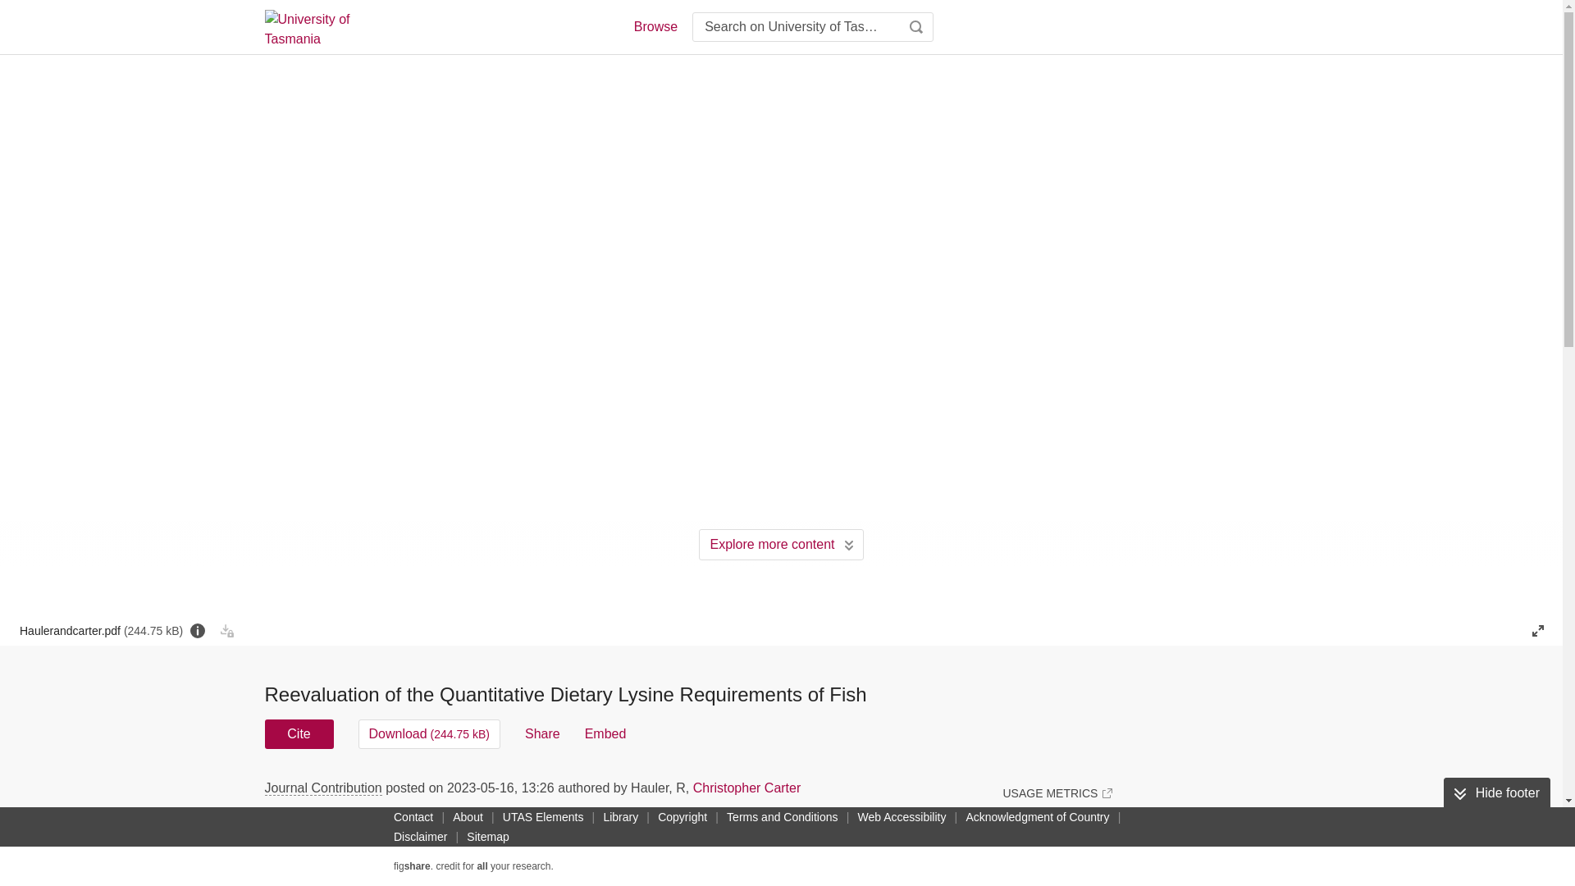 This screenshot has height=886, width=1575. I want to click on About, so click(468, 816).